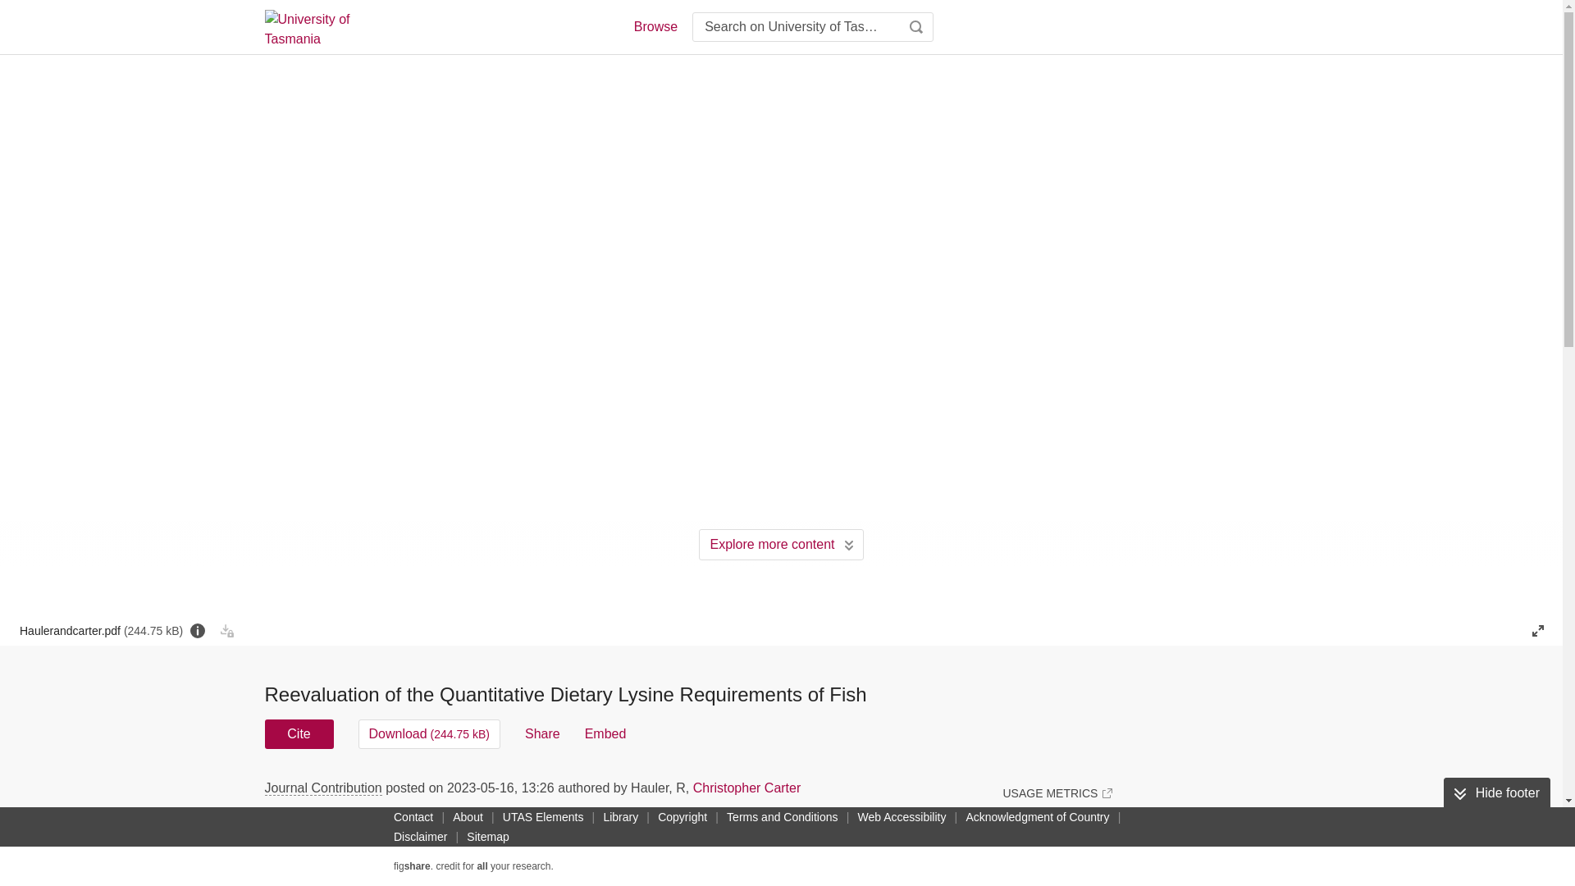 This screenshot has height=886, width=1575. I want to click on About, so click(468, 816).